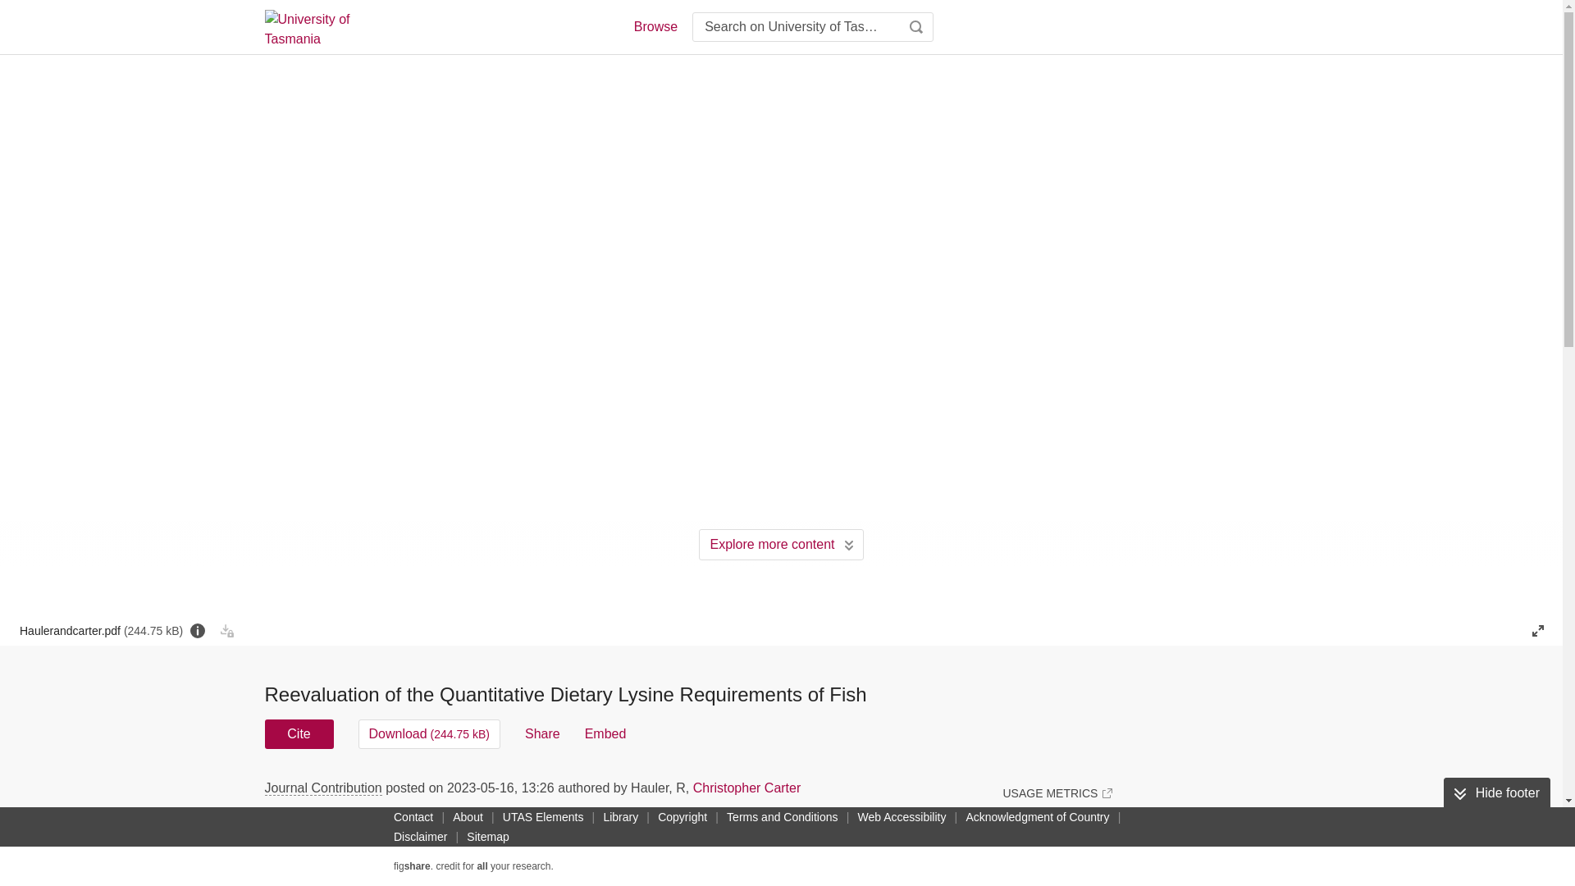 This screenshot has height=886, width=1575. I want to click on About, so click(468, 816).